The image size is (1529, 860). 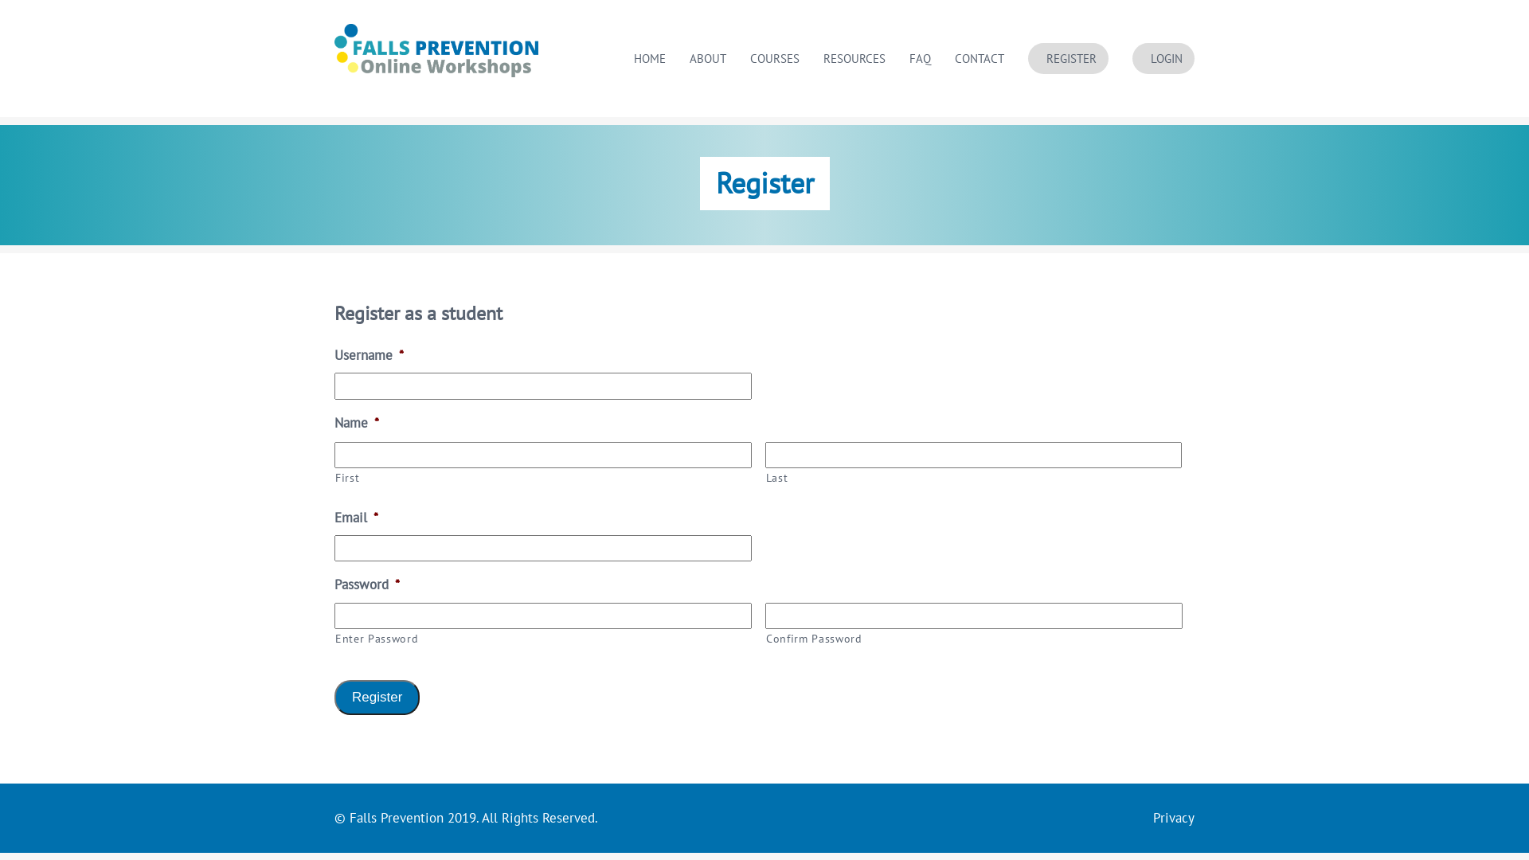 What do you see at coordinates (1174, 818) in the screenshot?
I see `Privacy` at bounding box center [1174, 818].